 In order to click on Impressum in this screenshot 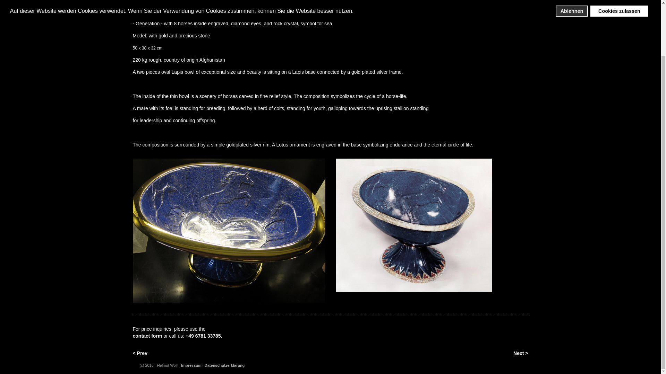, I will do `click(191, 365)`.